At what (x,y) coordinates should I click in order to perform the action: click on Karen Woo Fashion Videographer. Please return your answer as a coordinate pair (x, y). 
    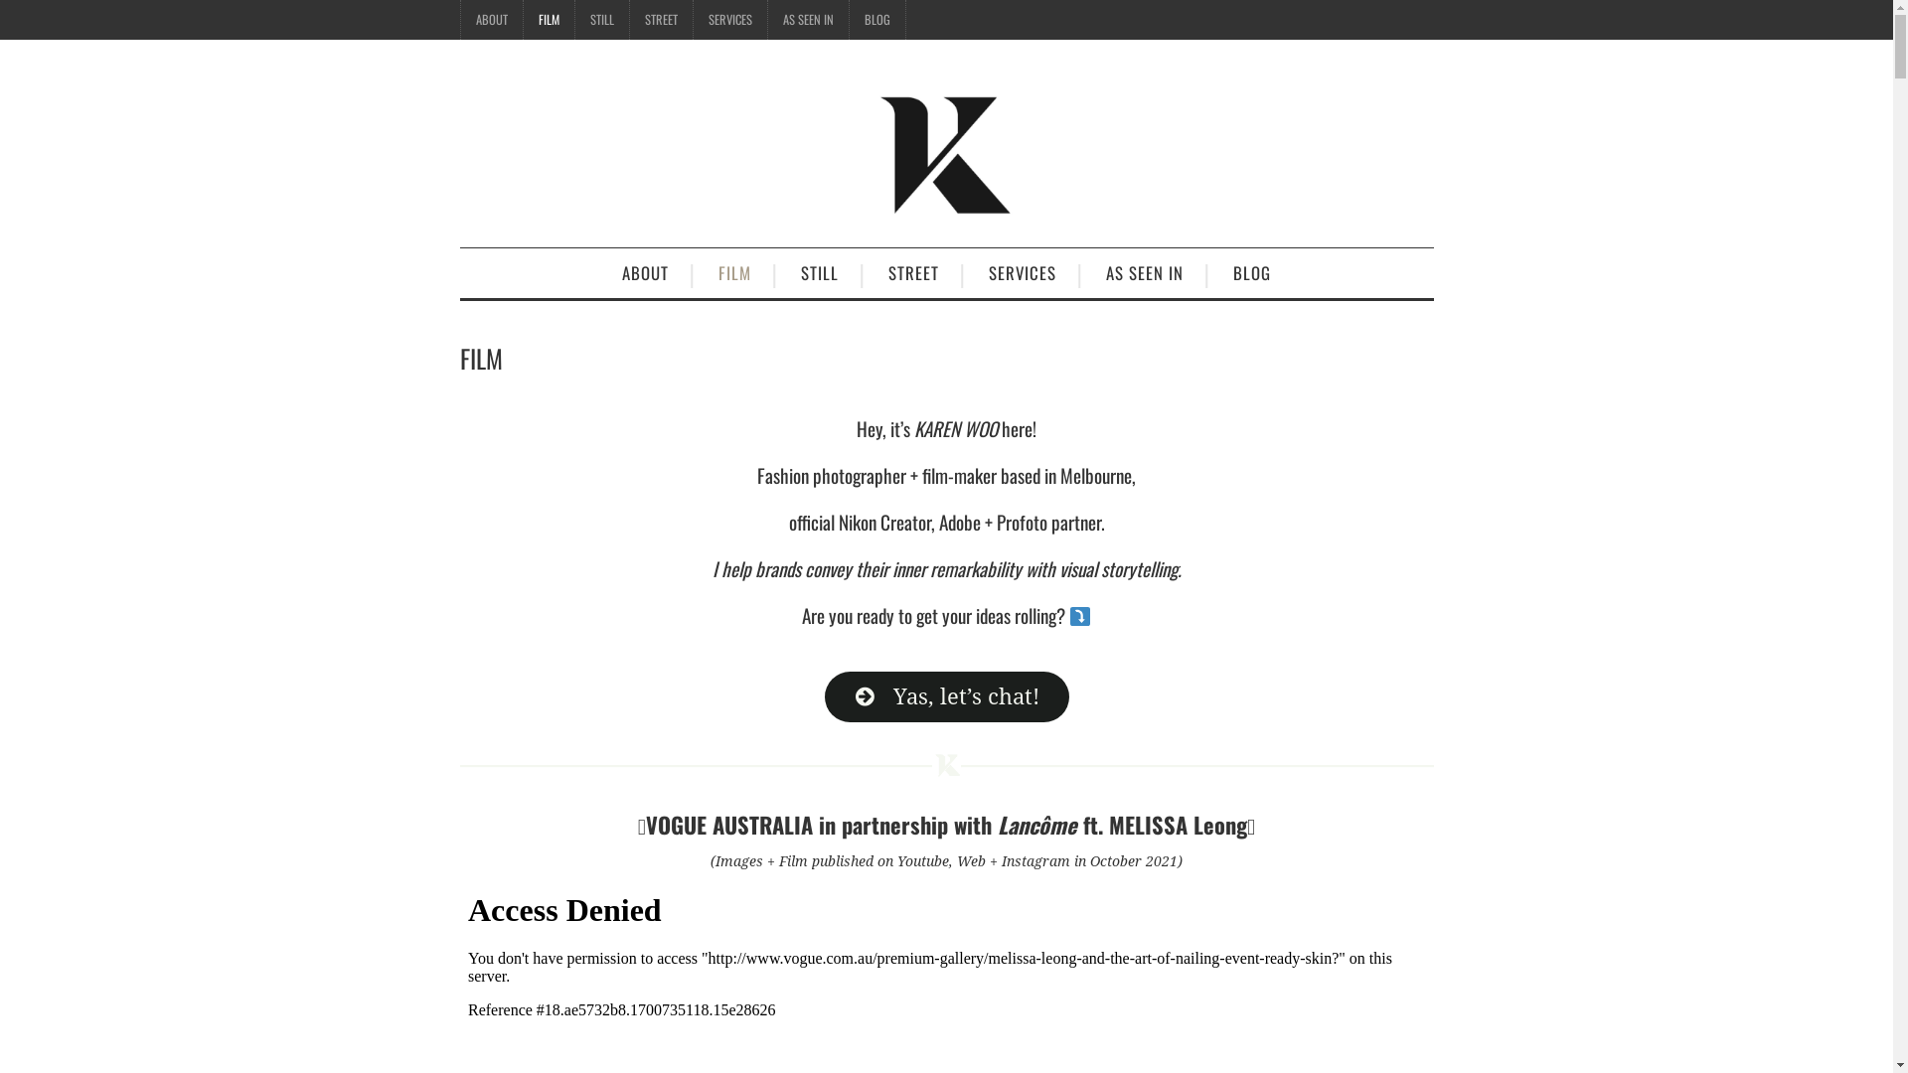
    Looking at the image, I should click on (946, 152).